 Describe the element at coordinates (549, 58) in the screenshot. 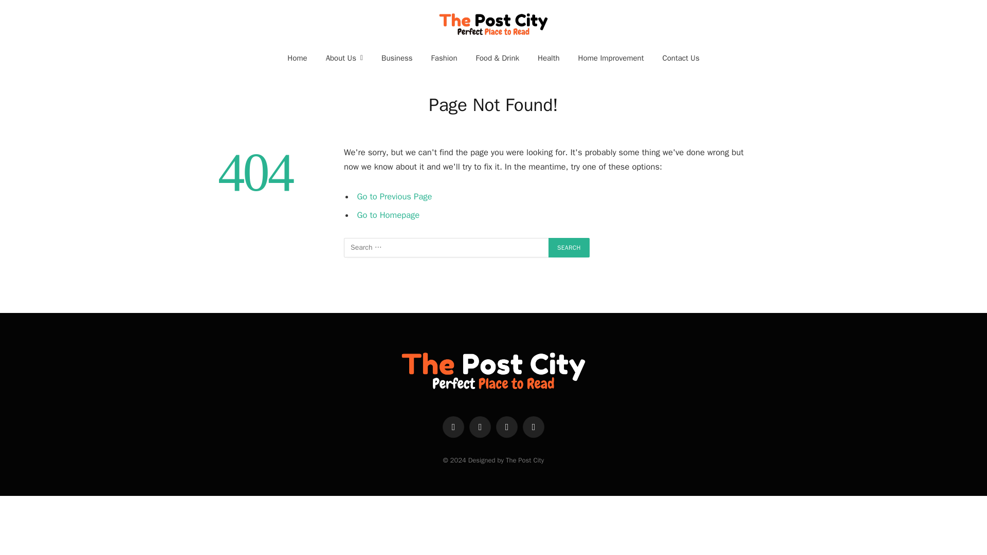

I see `Health` at that location.